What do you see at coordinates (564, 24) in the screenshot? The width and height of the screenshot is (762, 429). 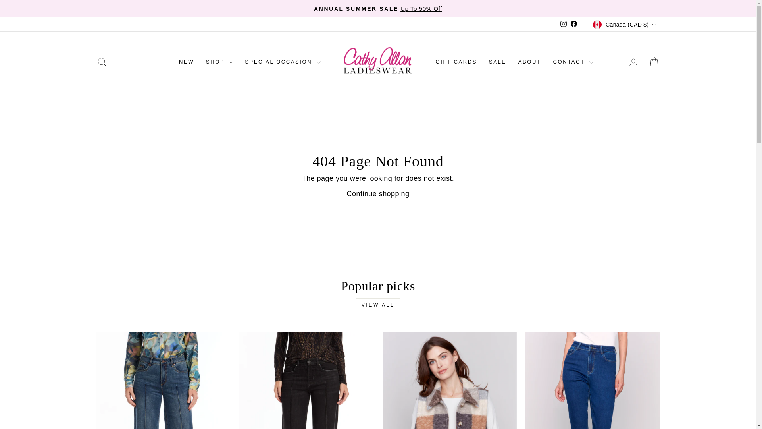 I see `instagram` at bounding box center [564, 24].